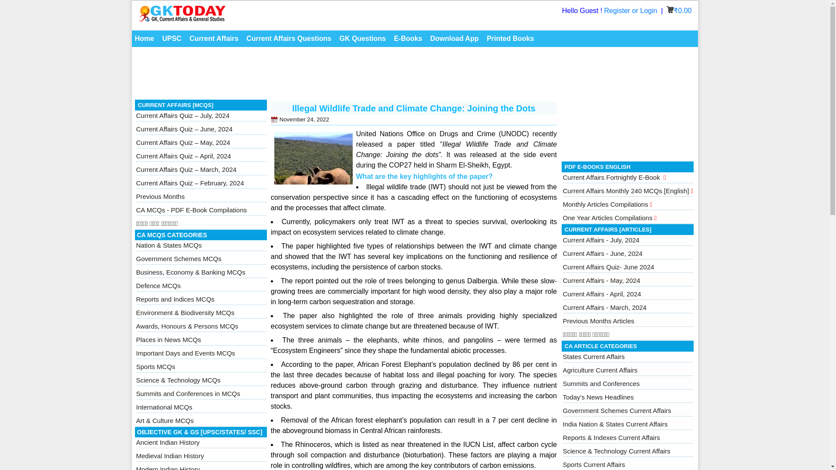 The image size is (836, 470). What do you see at coordinates (510, 39) in the screenshot?
I see `Printed Books` at bounding box center [510, 39].